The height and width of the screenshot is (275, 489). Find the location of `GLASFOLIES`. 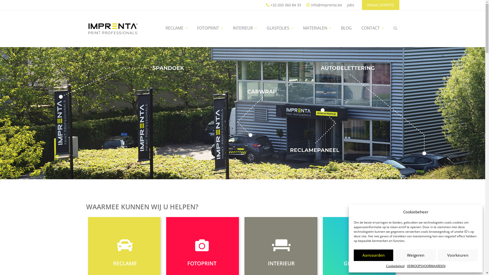

GLASFOLIES is located at coordinates (280, 28).